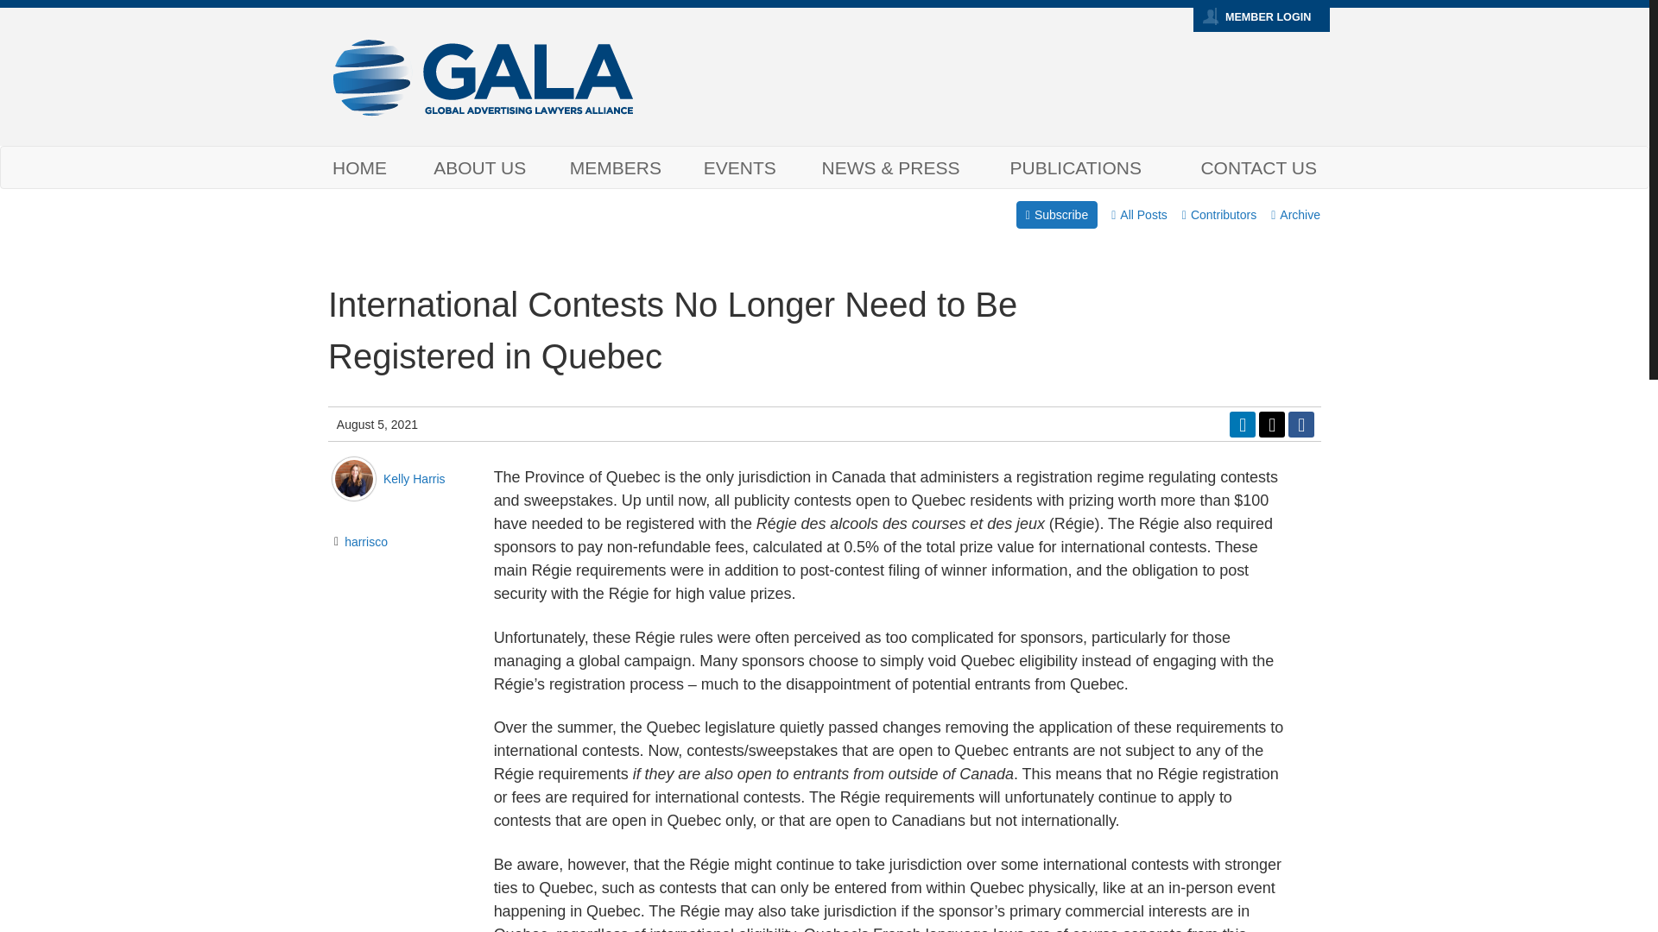 Image resolution: width=1658 pixels, height=932 pixels. Describe the element at coordinates (739, 167) in the screenshot. I see `EVENTS` at that location.